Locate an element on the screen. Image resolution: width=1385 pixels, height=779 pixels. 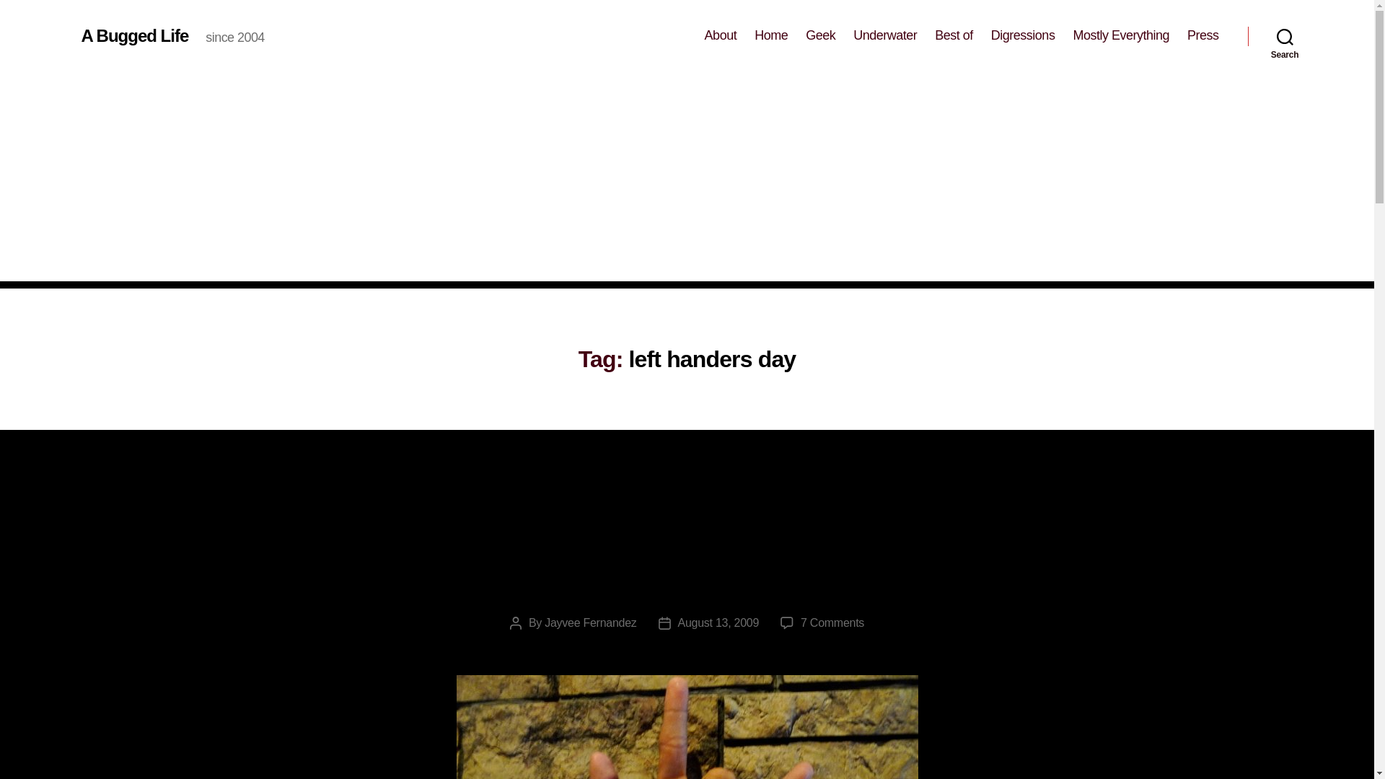
About is located at coordinates (721, 35).